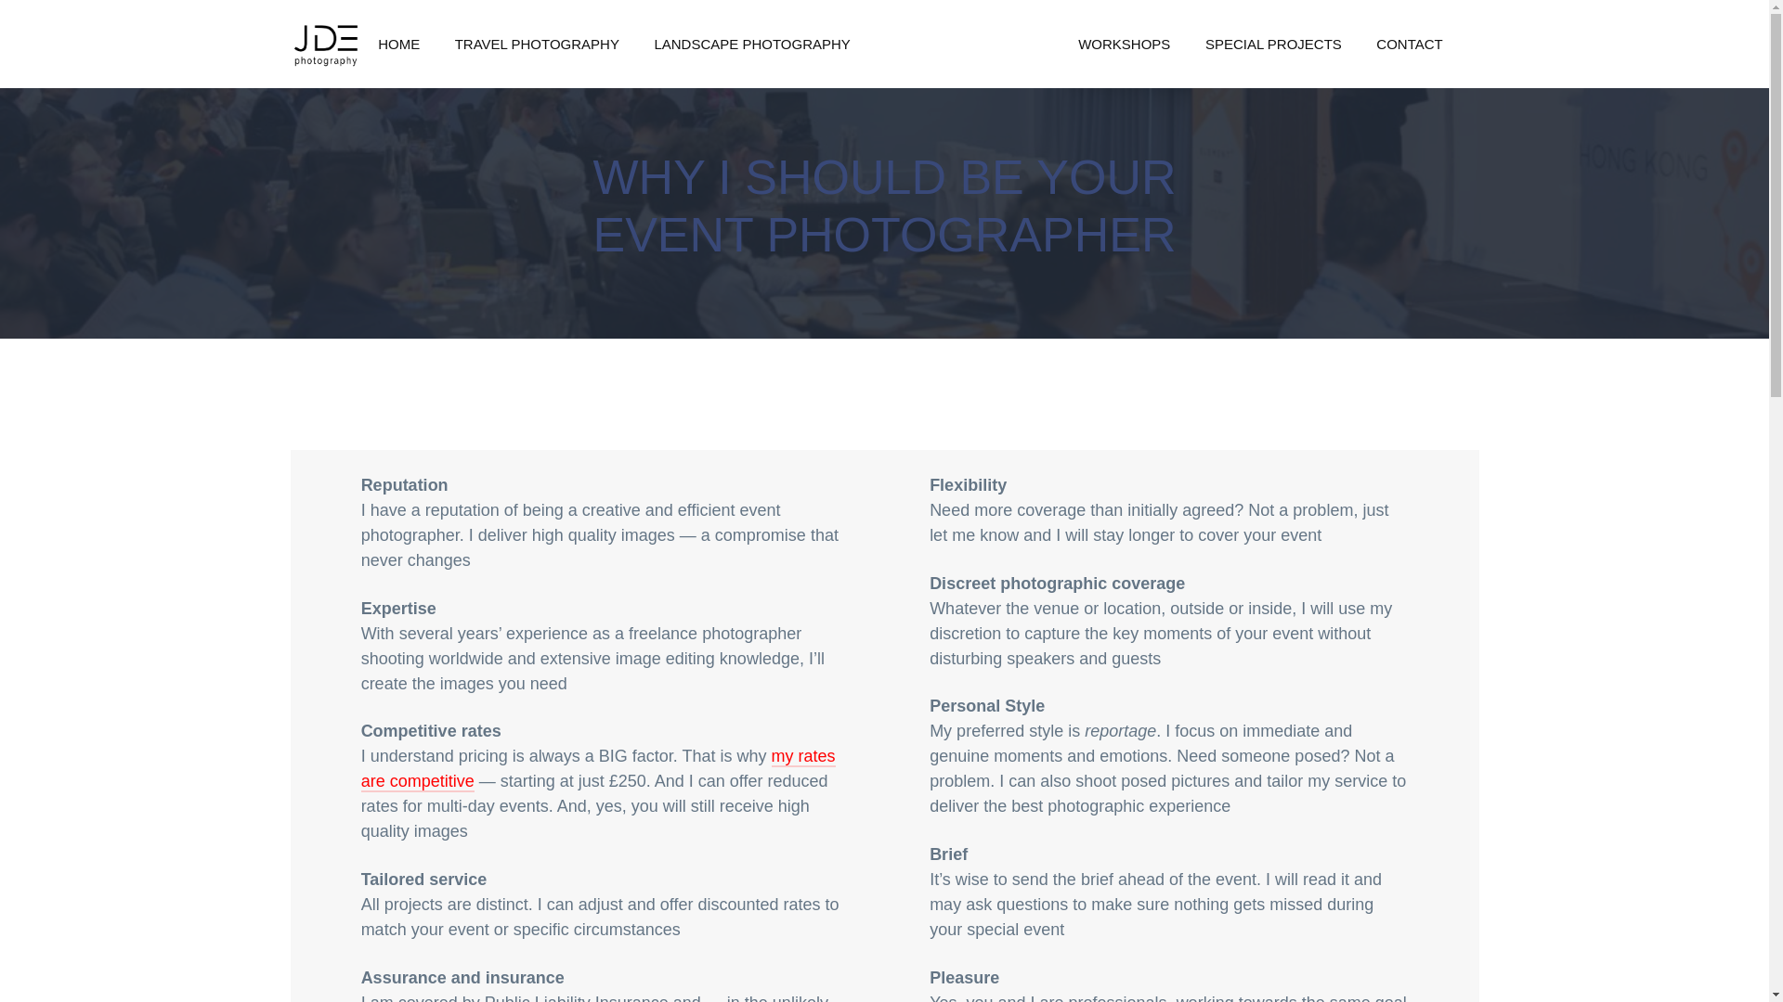 This screenshot has width=1783, height=1002. Describe the element at coordinates (397, 44) in the screenshot. I see `HOME` at that location.